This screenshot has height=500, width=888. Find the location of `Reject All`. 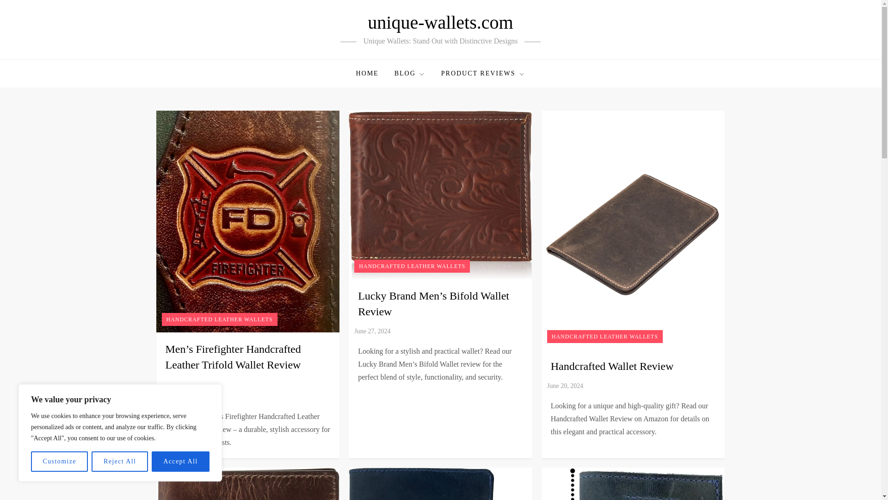

Reject All is located at coordinates (119, 462).